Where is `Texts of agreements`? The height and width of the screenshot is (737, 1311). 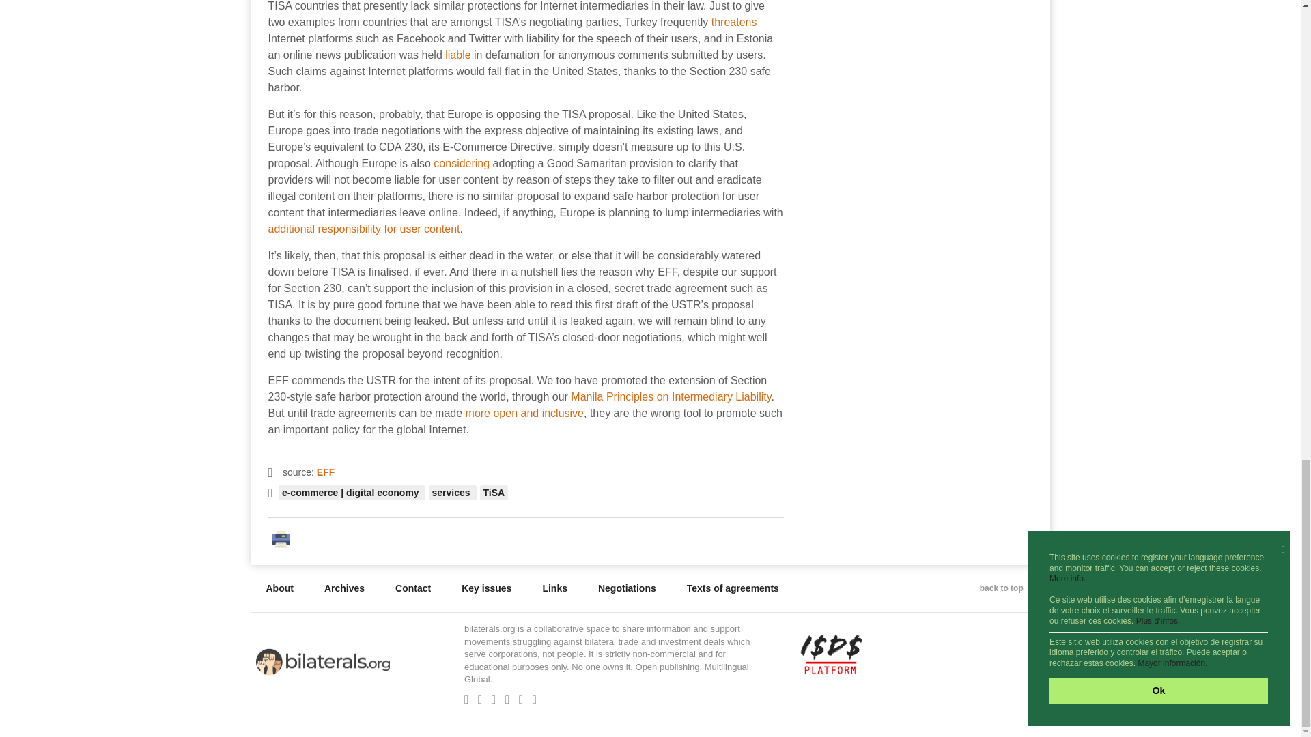 Texts of agreements is located at coordinates (733, 588).